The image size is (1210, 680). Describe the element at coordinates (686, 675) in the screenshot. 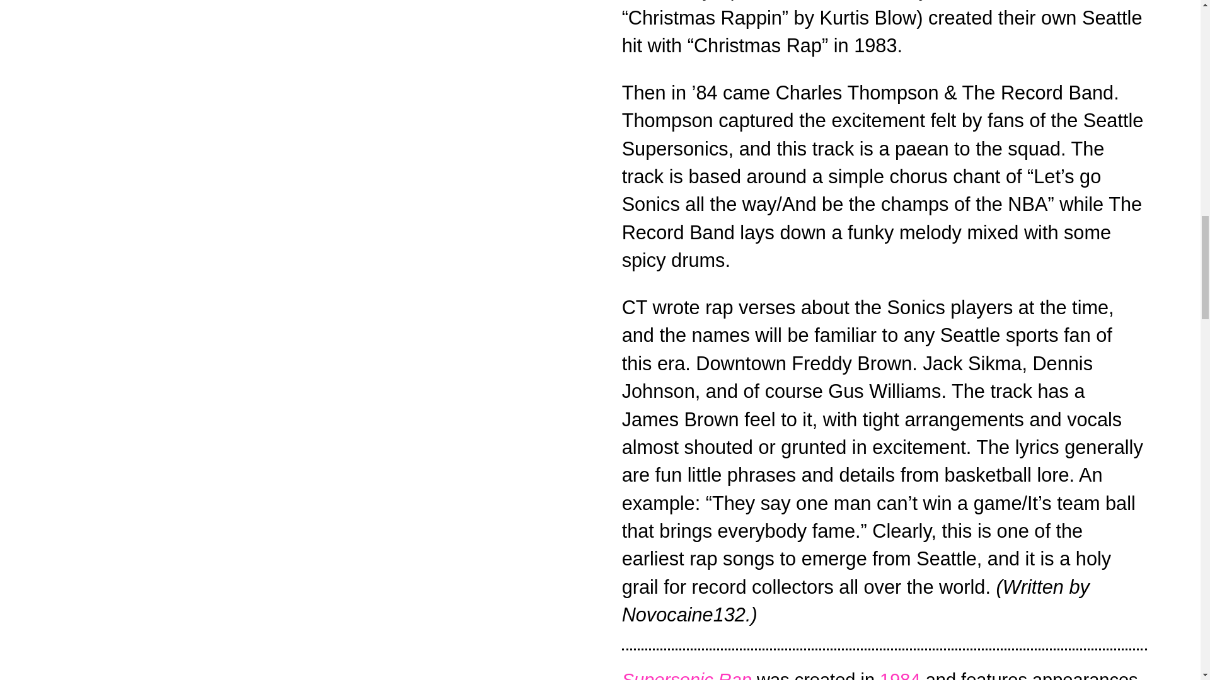

I see `Supersonic Rap` at that location.